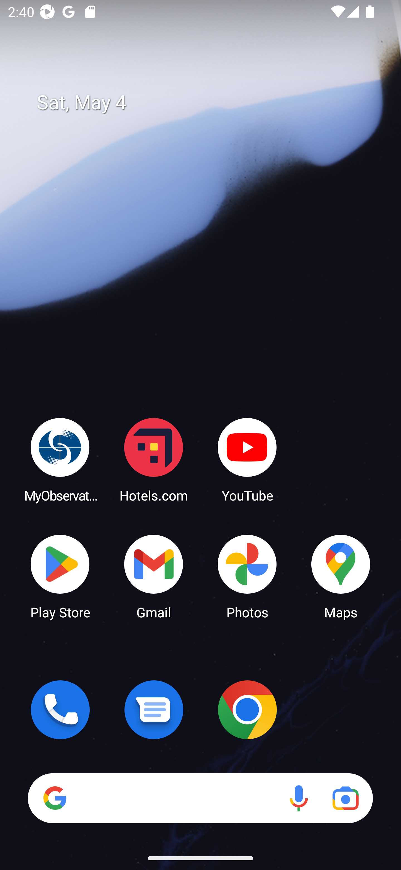  What do you see at coordinates (341, 576) in the screenshot?
I see `Maps` at bounding box center [341, 576].